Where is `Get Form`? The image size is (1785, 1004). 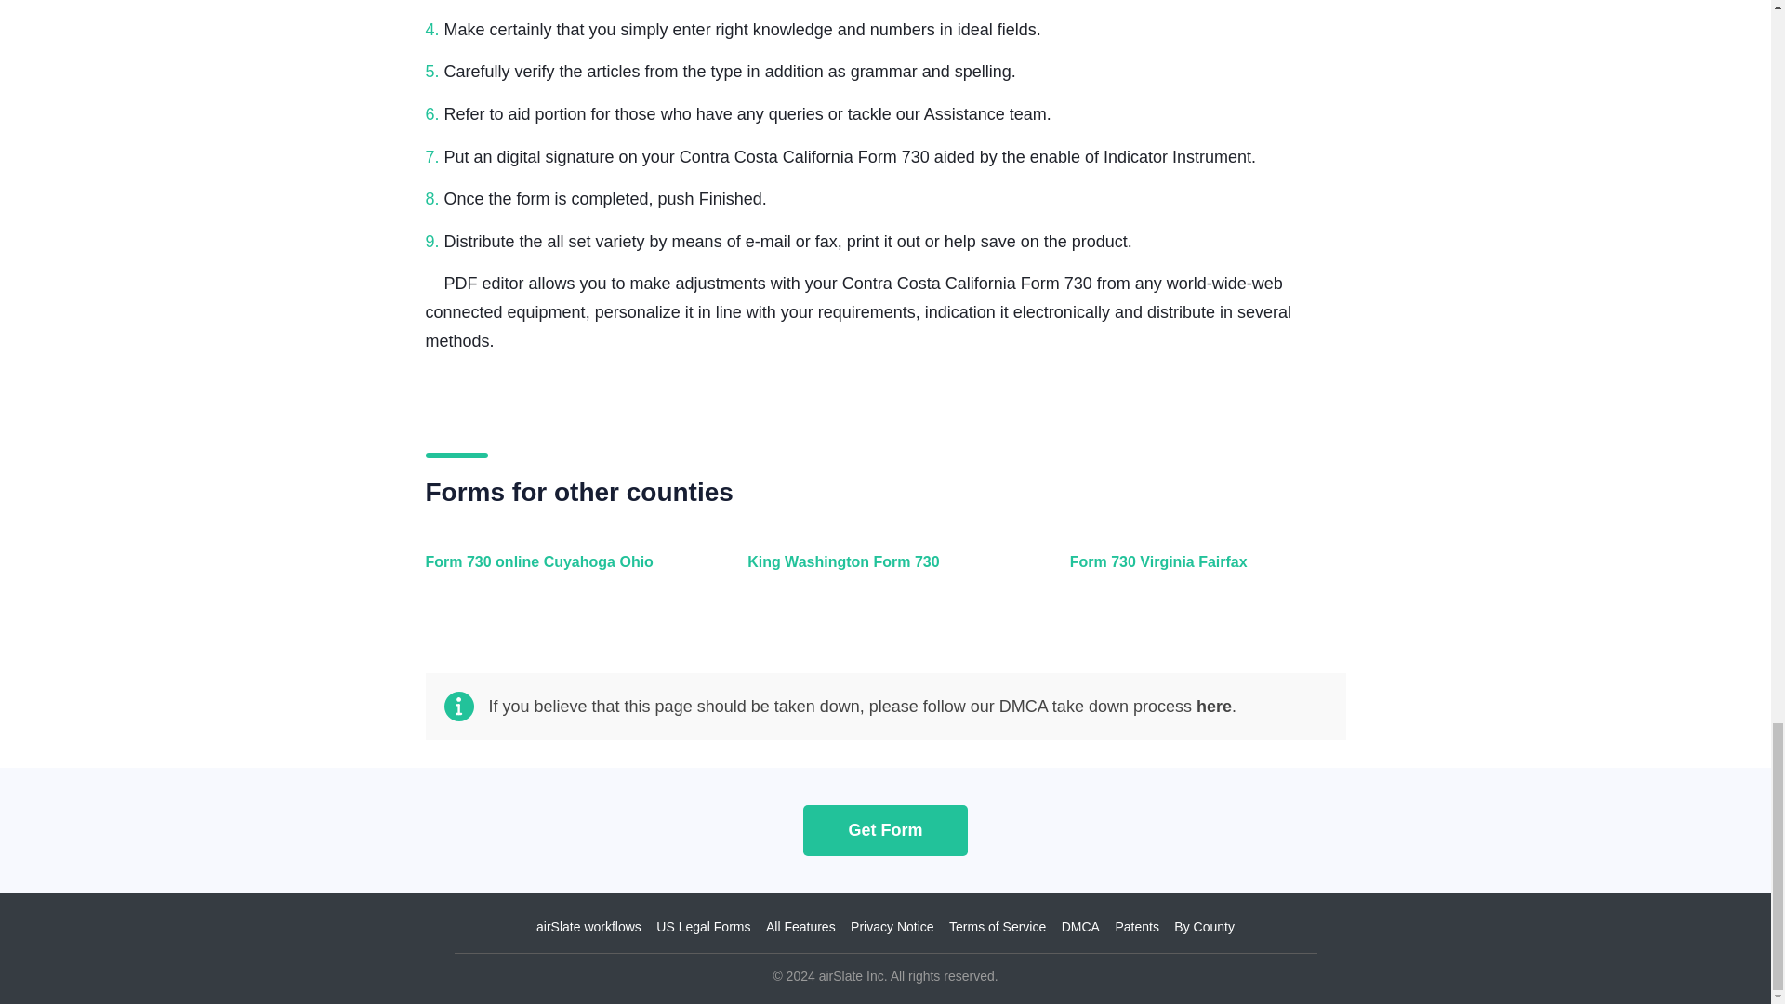 Get Form is located at coordinates (885, 829).